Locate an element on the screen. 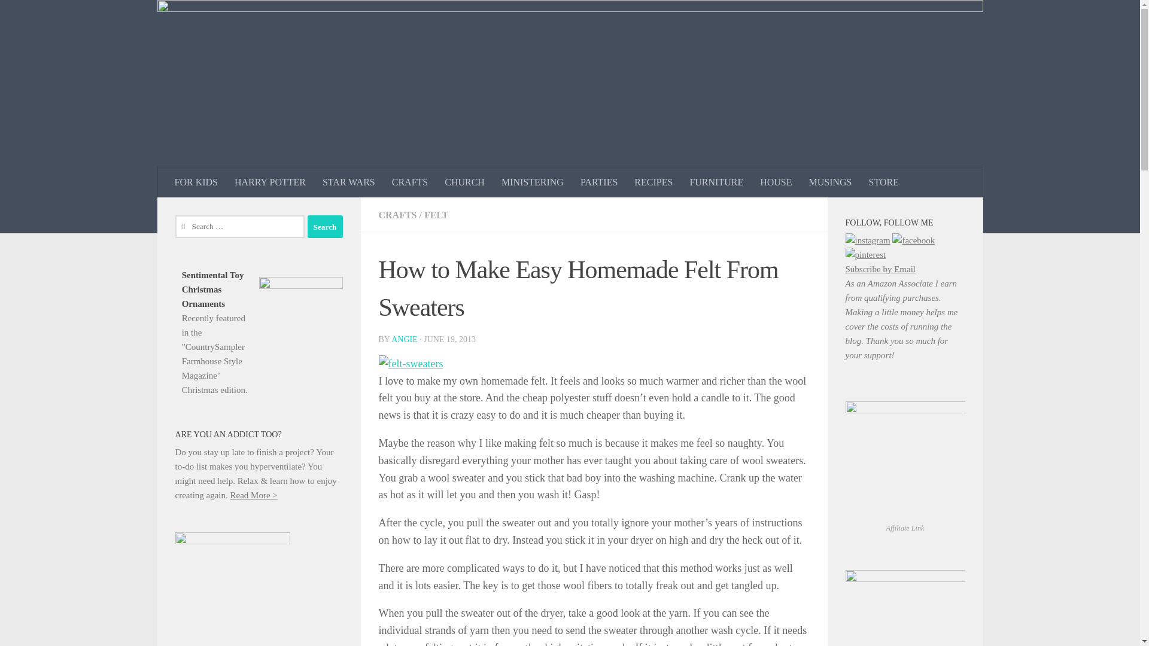  STAR WARS is located at coordinates (348, 182).